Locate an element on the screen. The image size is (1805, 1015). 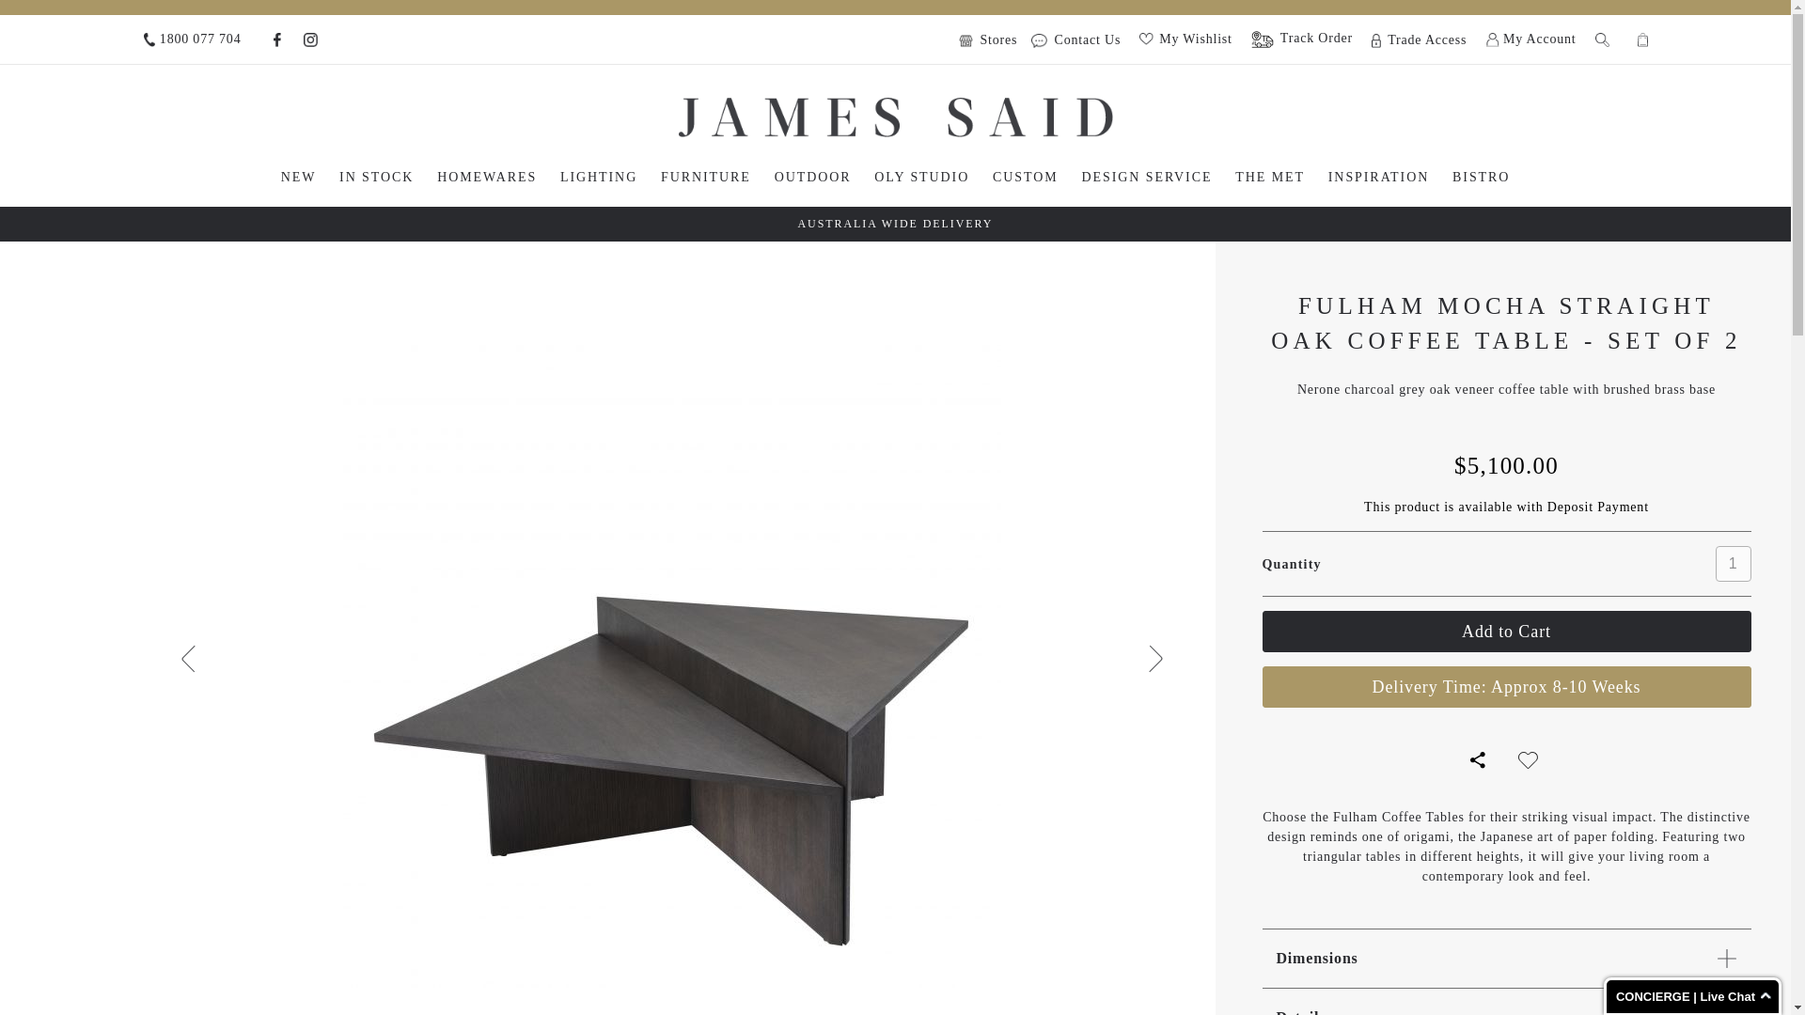
Contact Us is located at coordinates (1075, 39).